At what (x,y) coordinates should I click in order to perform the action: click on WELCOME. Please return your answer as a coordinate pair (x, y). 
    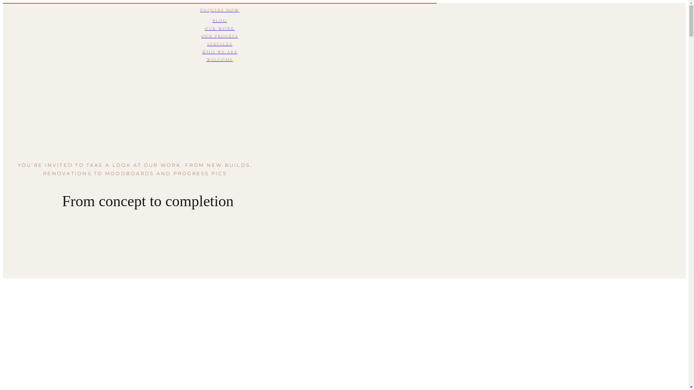
    Looking at the image, I should click on (220, 60).